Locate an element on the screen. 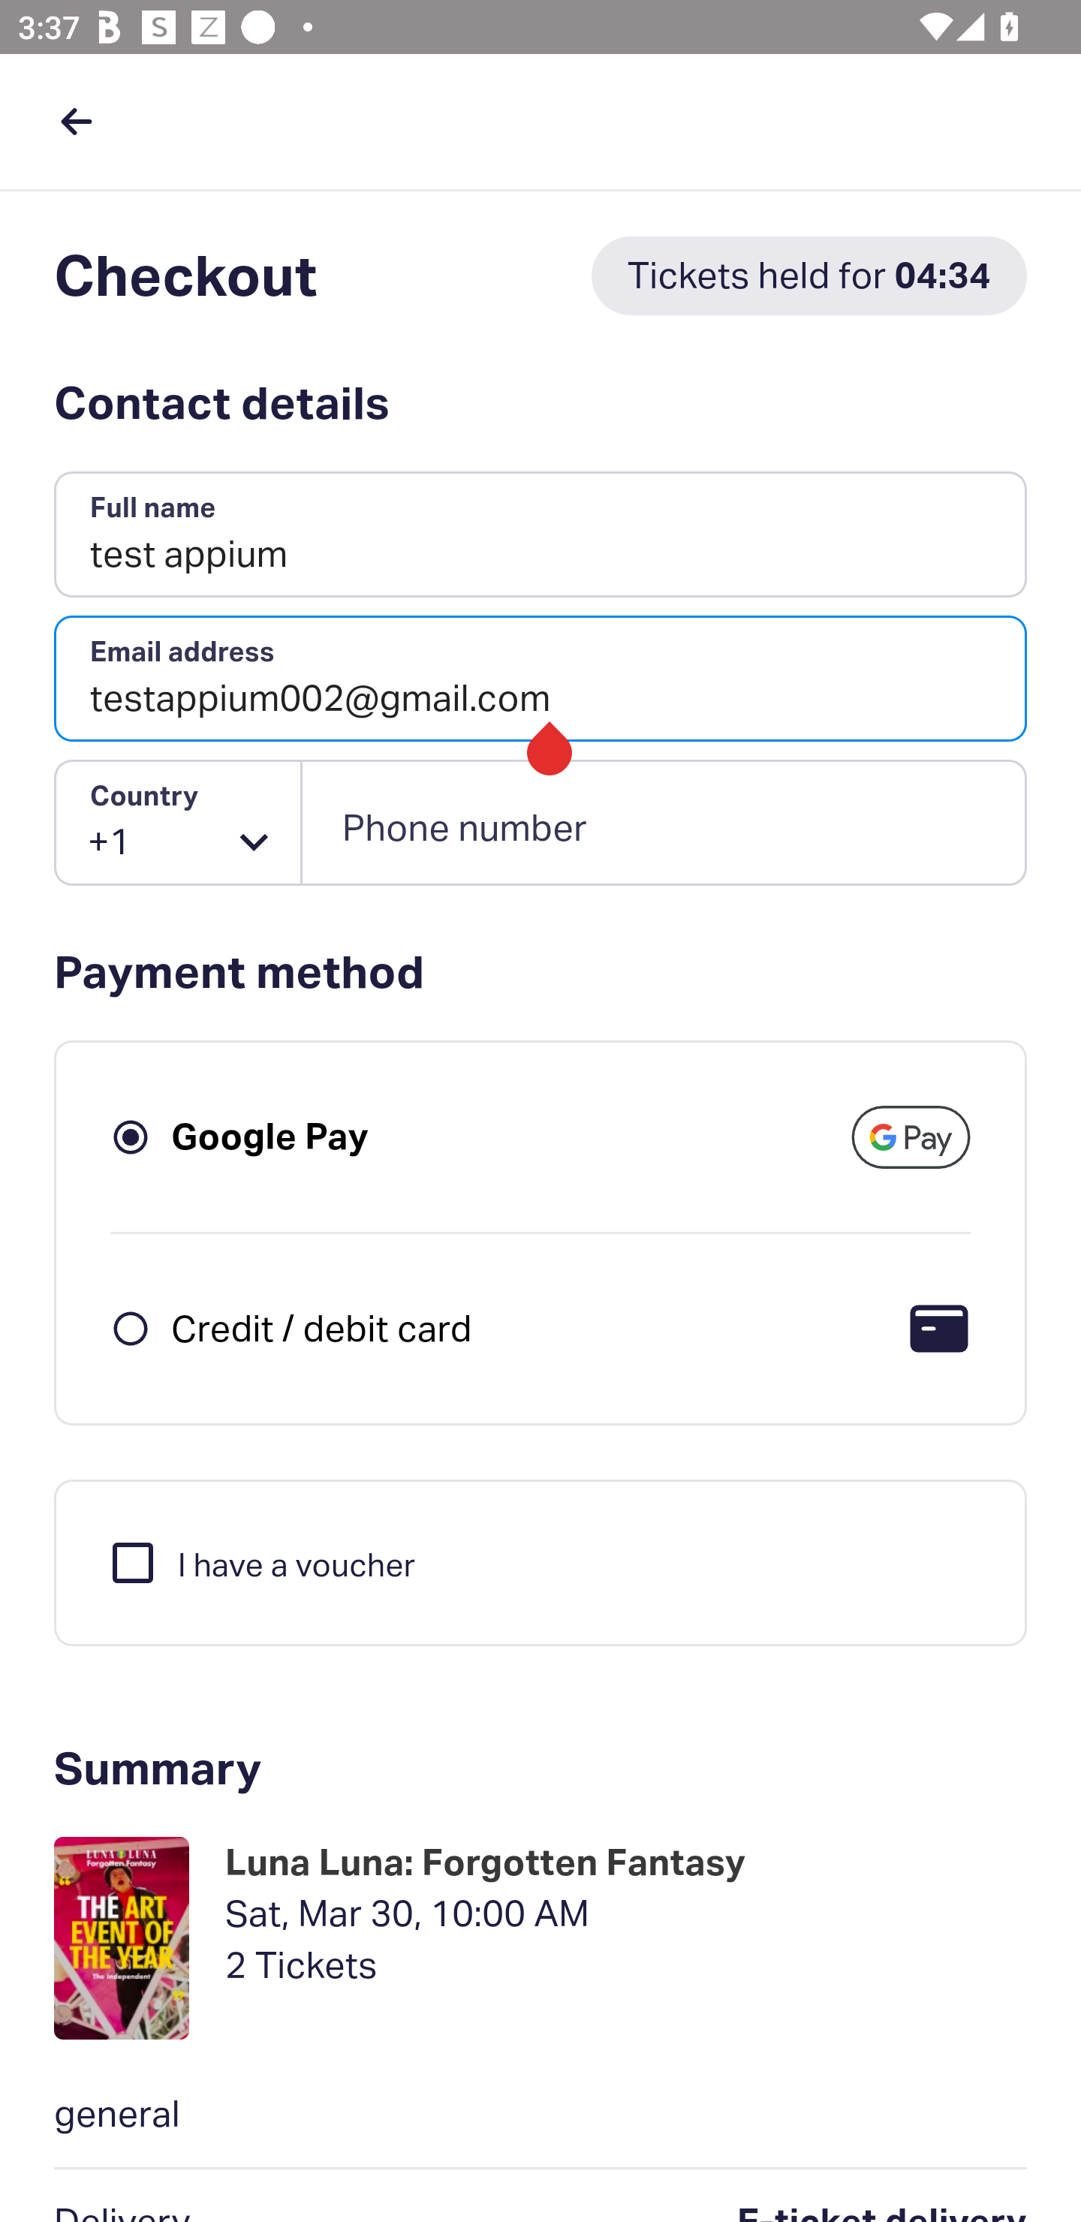 Image resolution: width=1081 pixels, height=2222 pixels.   +1 is located at coordinates (179, 823).